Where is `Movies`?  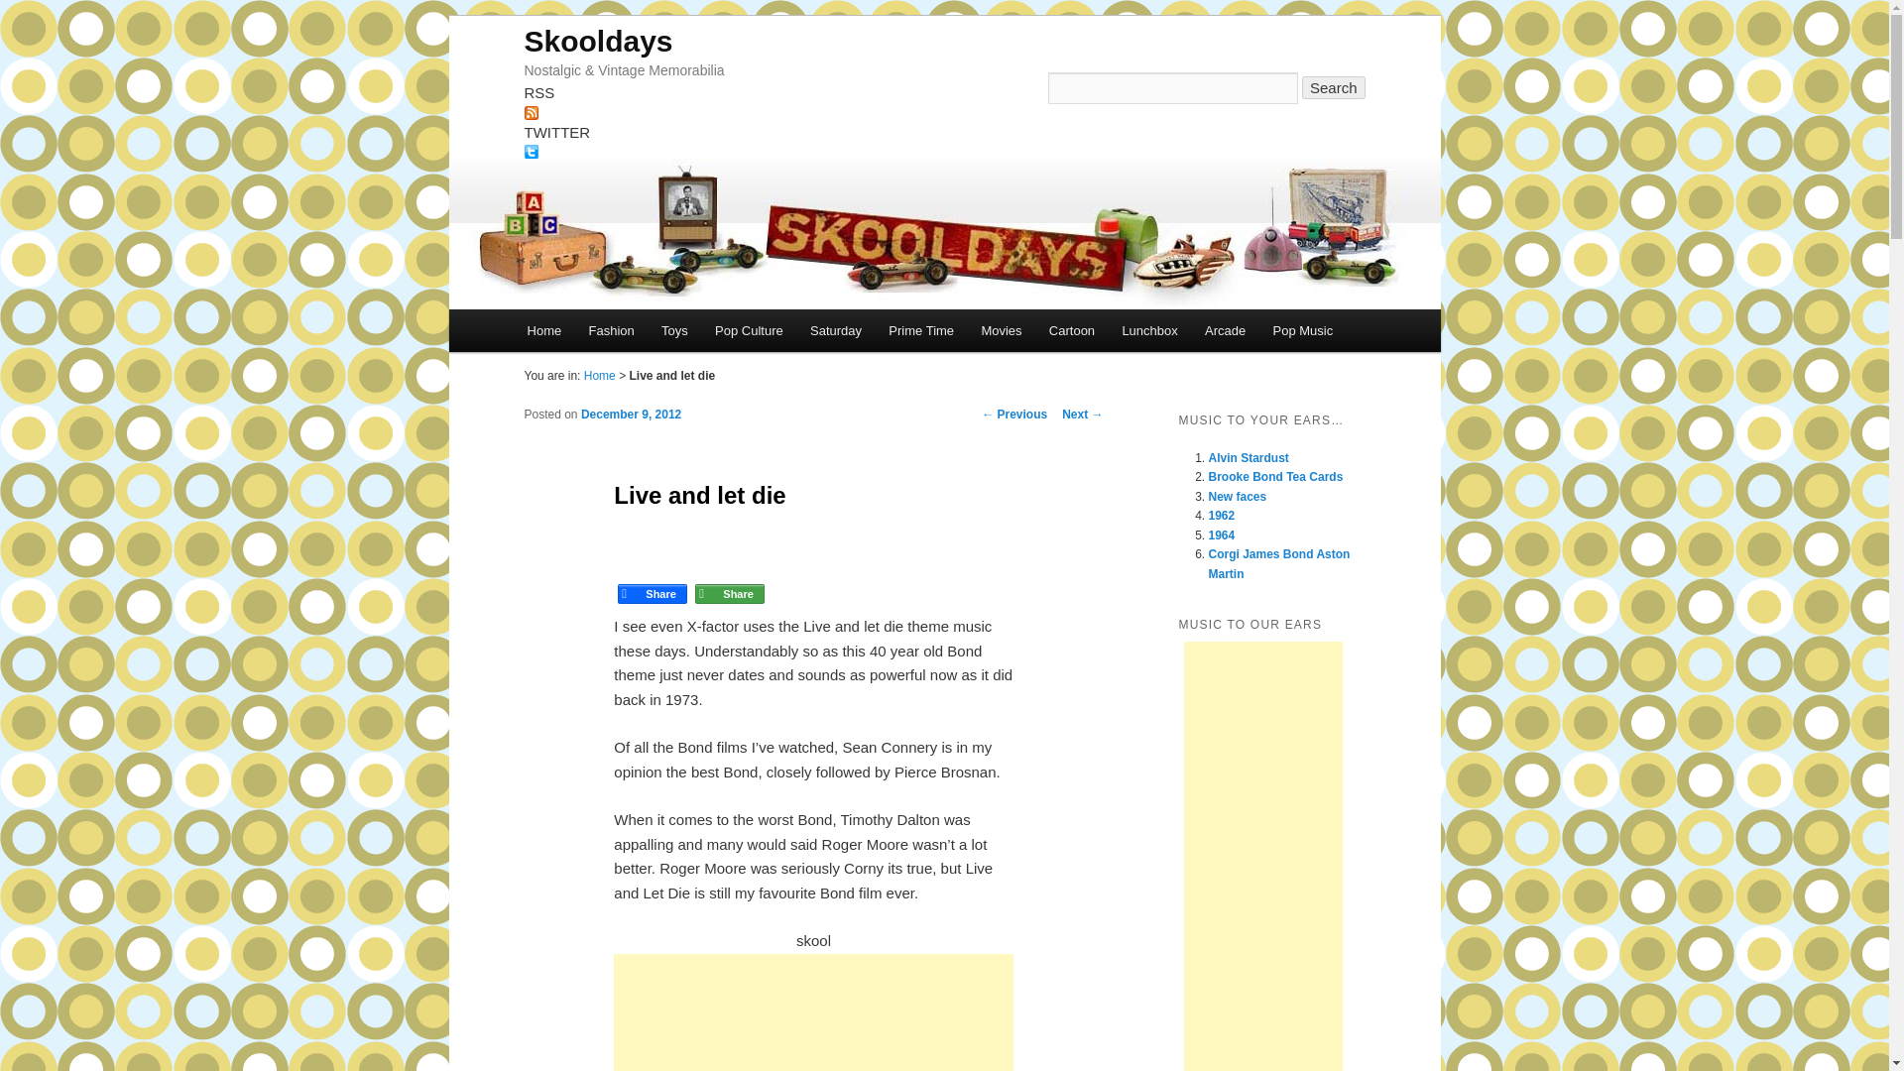
Movies is located at coordinates (1002, 331).